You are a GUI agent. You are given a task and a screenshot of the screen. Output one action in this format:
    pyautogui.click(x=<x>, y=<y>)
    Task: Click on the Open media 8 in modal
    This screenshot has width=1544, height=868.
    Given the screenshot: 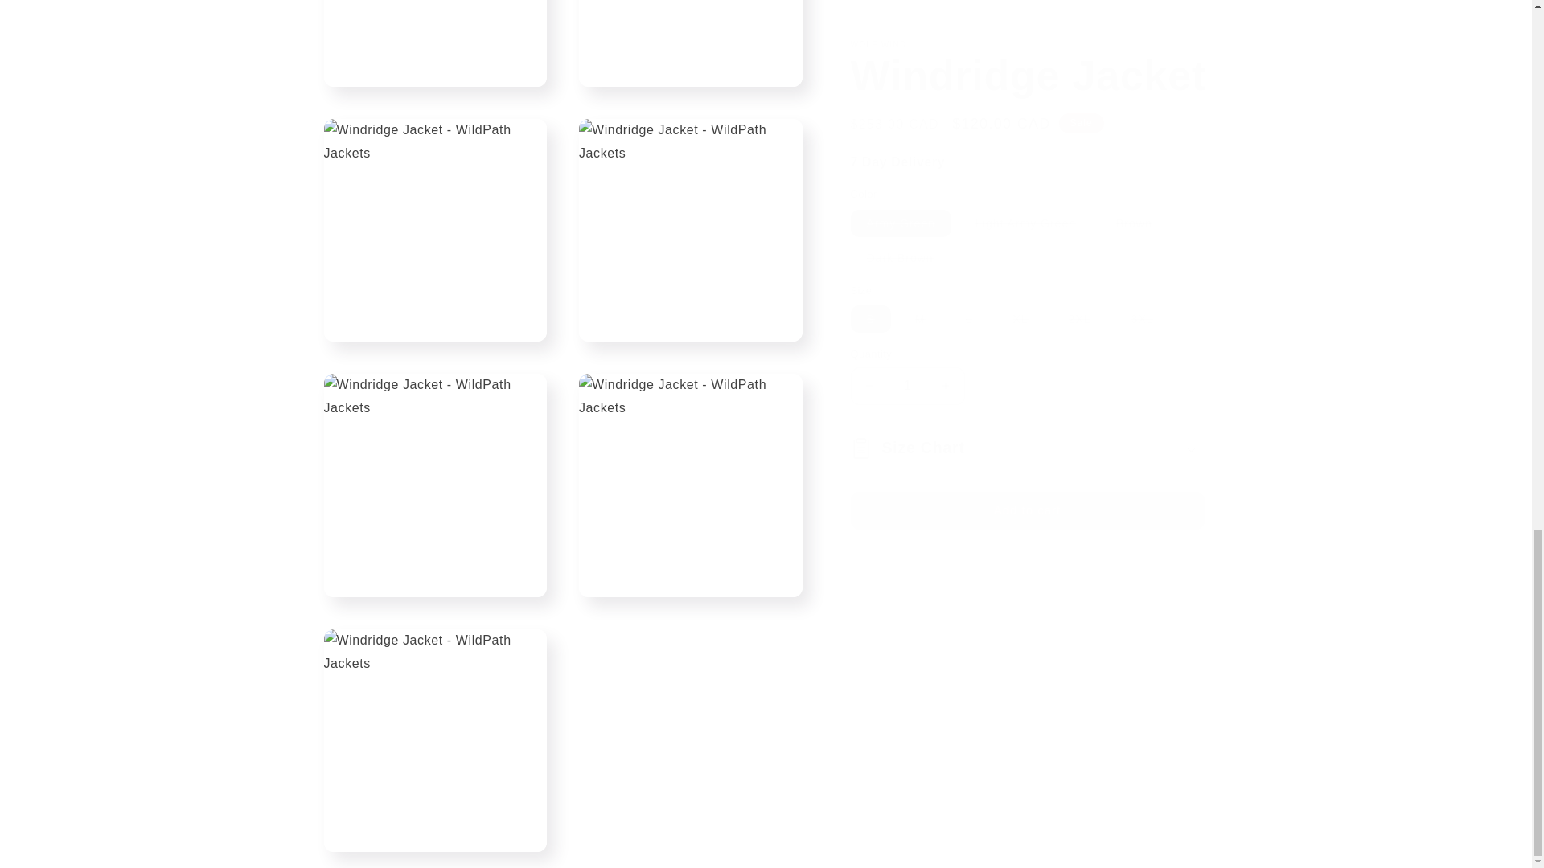 What is the action you would take?
    pyautogui.click(x=434, y=215)
    